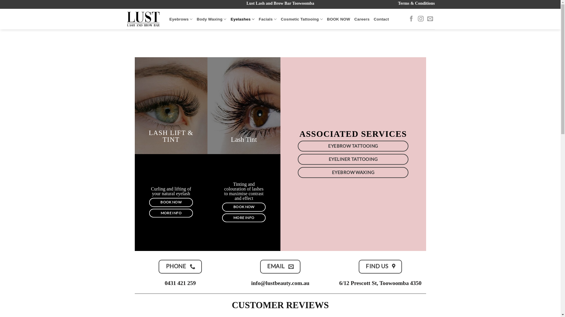 The height and width of the screenshot is (317, 565). Describe the element at coordinates (353, 173) in the screenshot. I see `EYEBROW WAXING` at that location.